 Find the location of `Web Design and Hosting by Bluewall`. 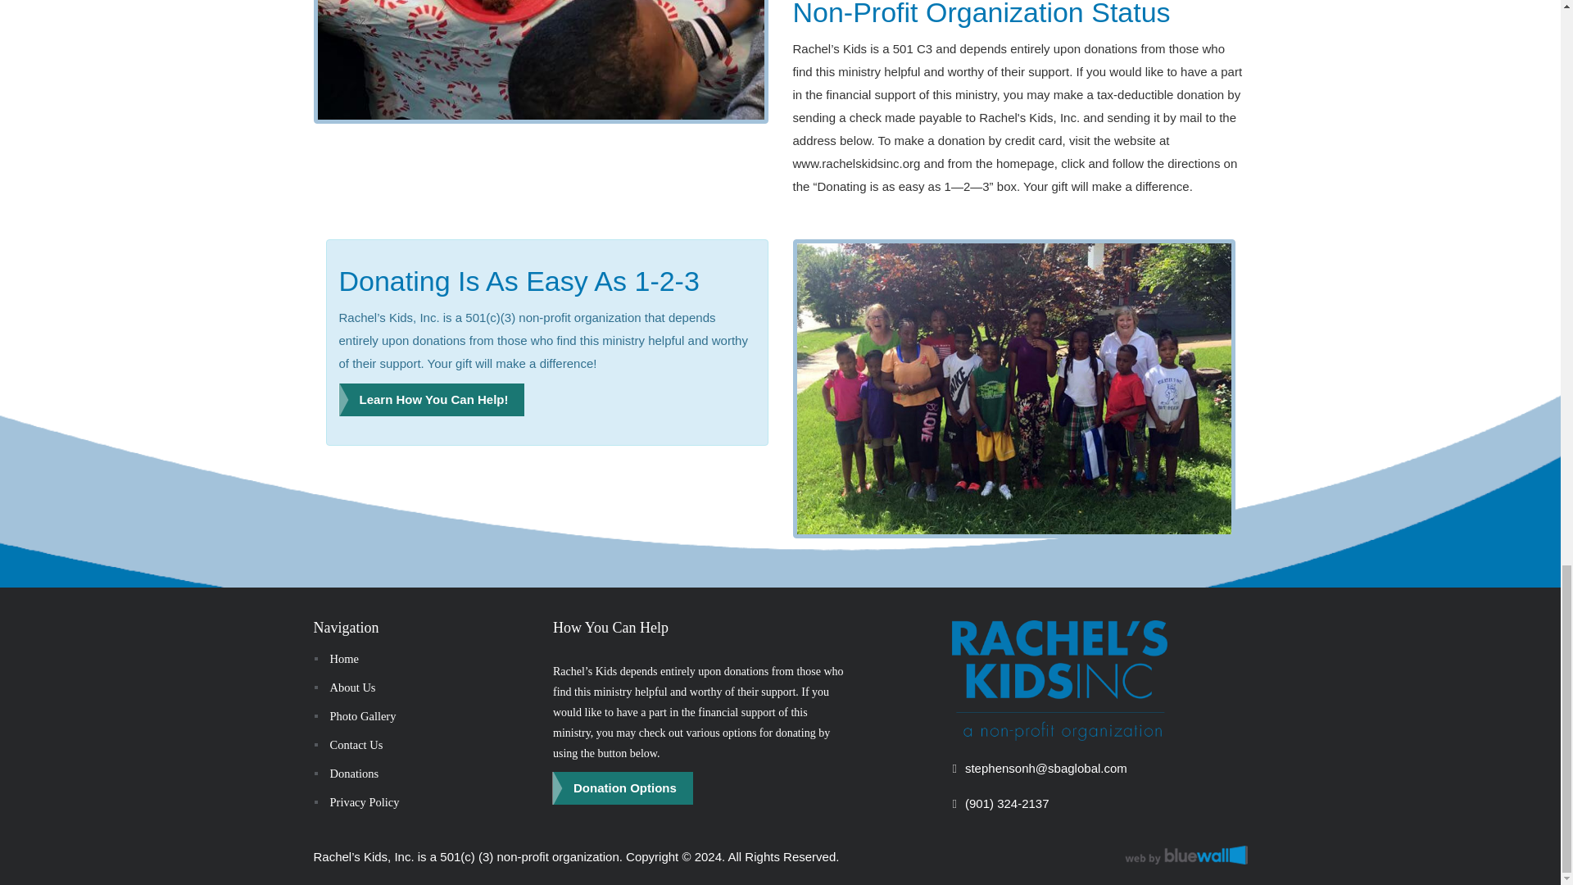

Web Design and Hosting by Bluewall is located at coordinates (1185, 855).